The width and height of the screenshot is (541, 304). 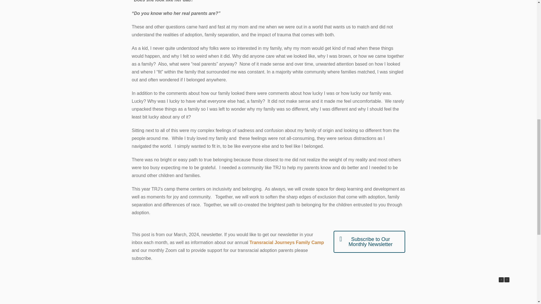 What do you see at coordinates (287, 243) in the screenshot?
I see `Transracial Journeys Family Camp` at bounding box center [287, 243].